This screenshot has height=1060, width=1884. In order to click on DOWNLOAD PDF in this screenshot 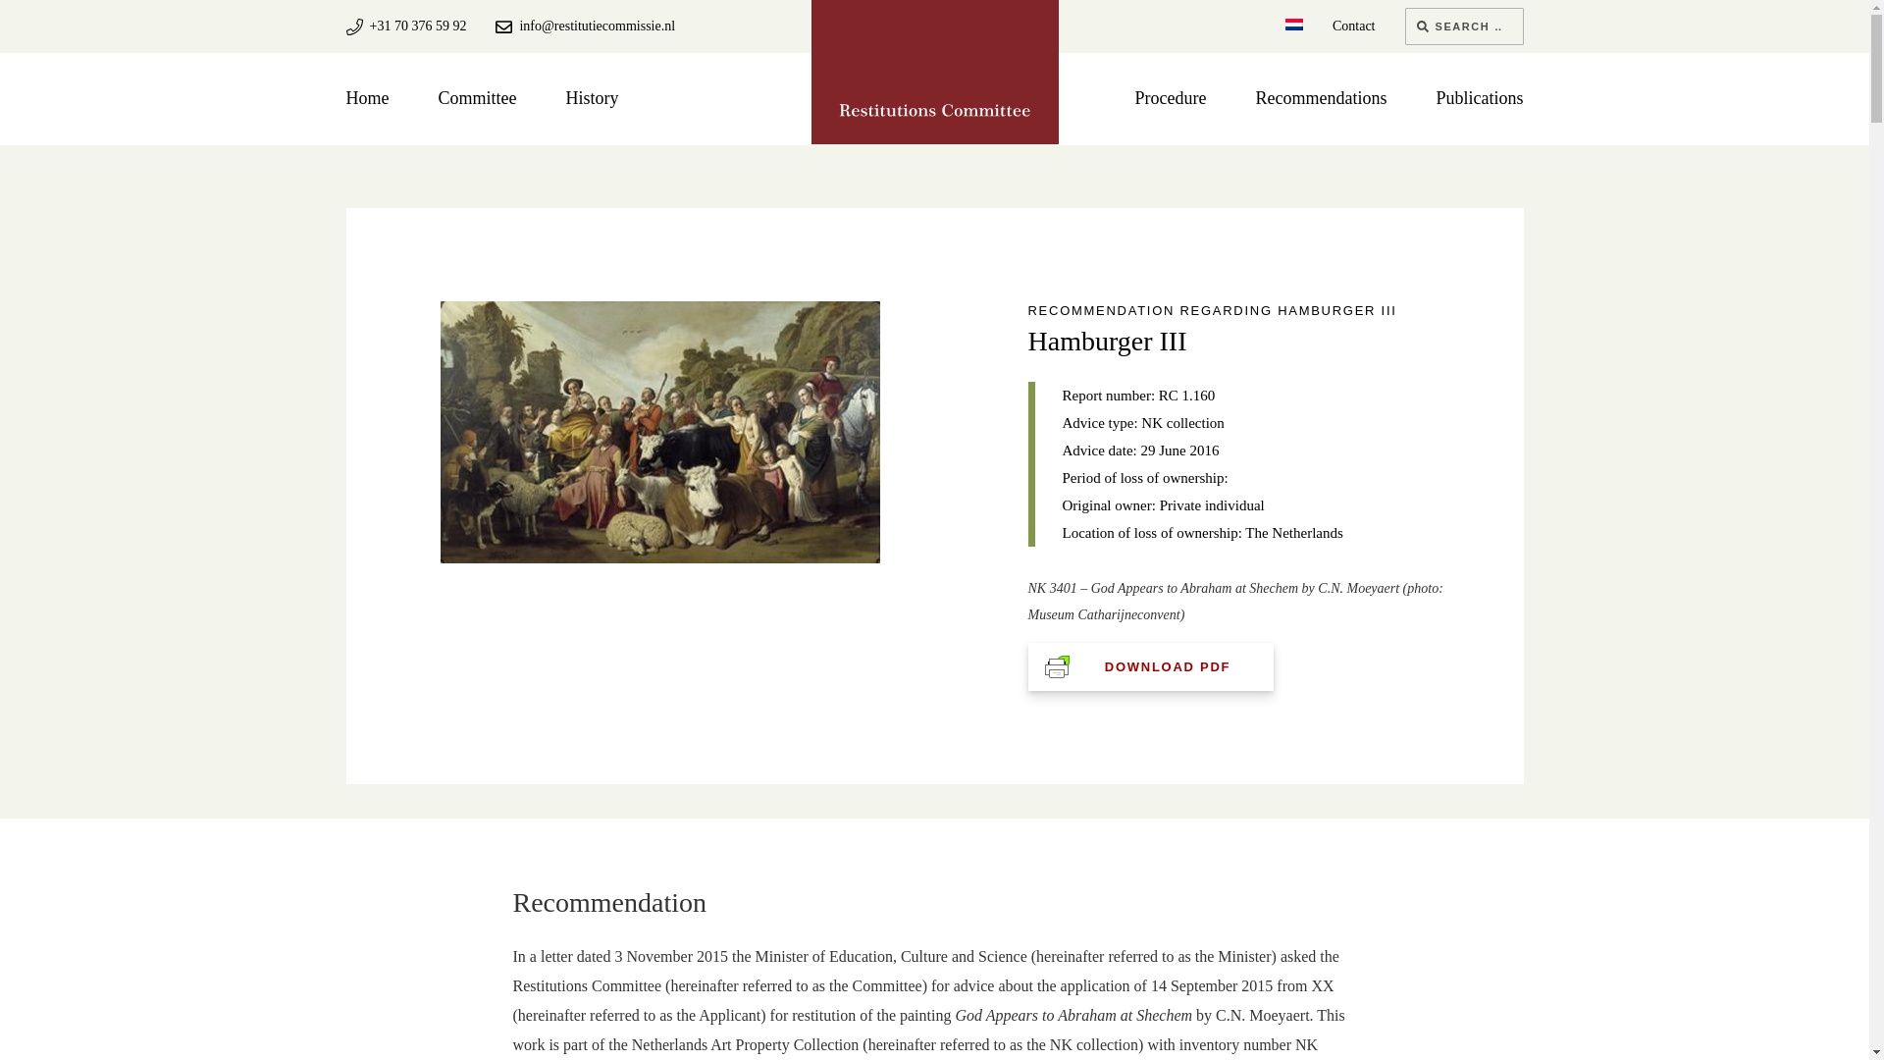, I will do `click(1150, 666)`.